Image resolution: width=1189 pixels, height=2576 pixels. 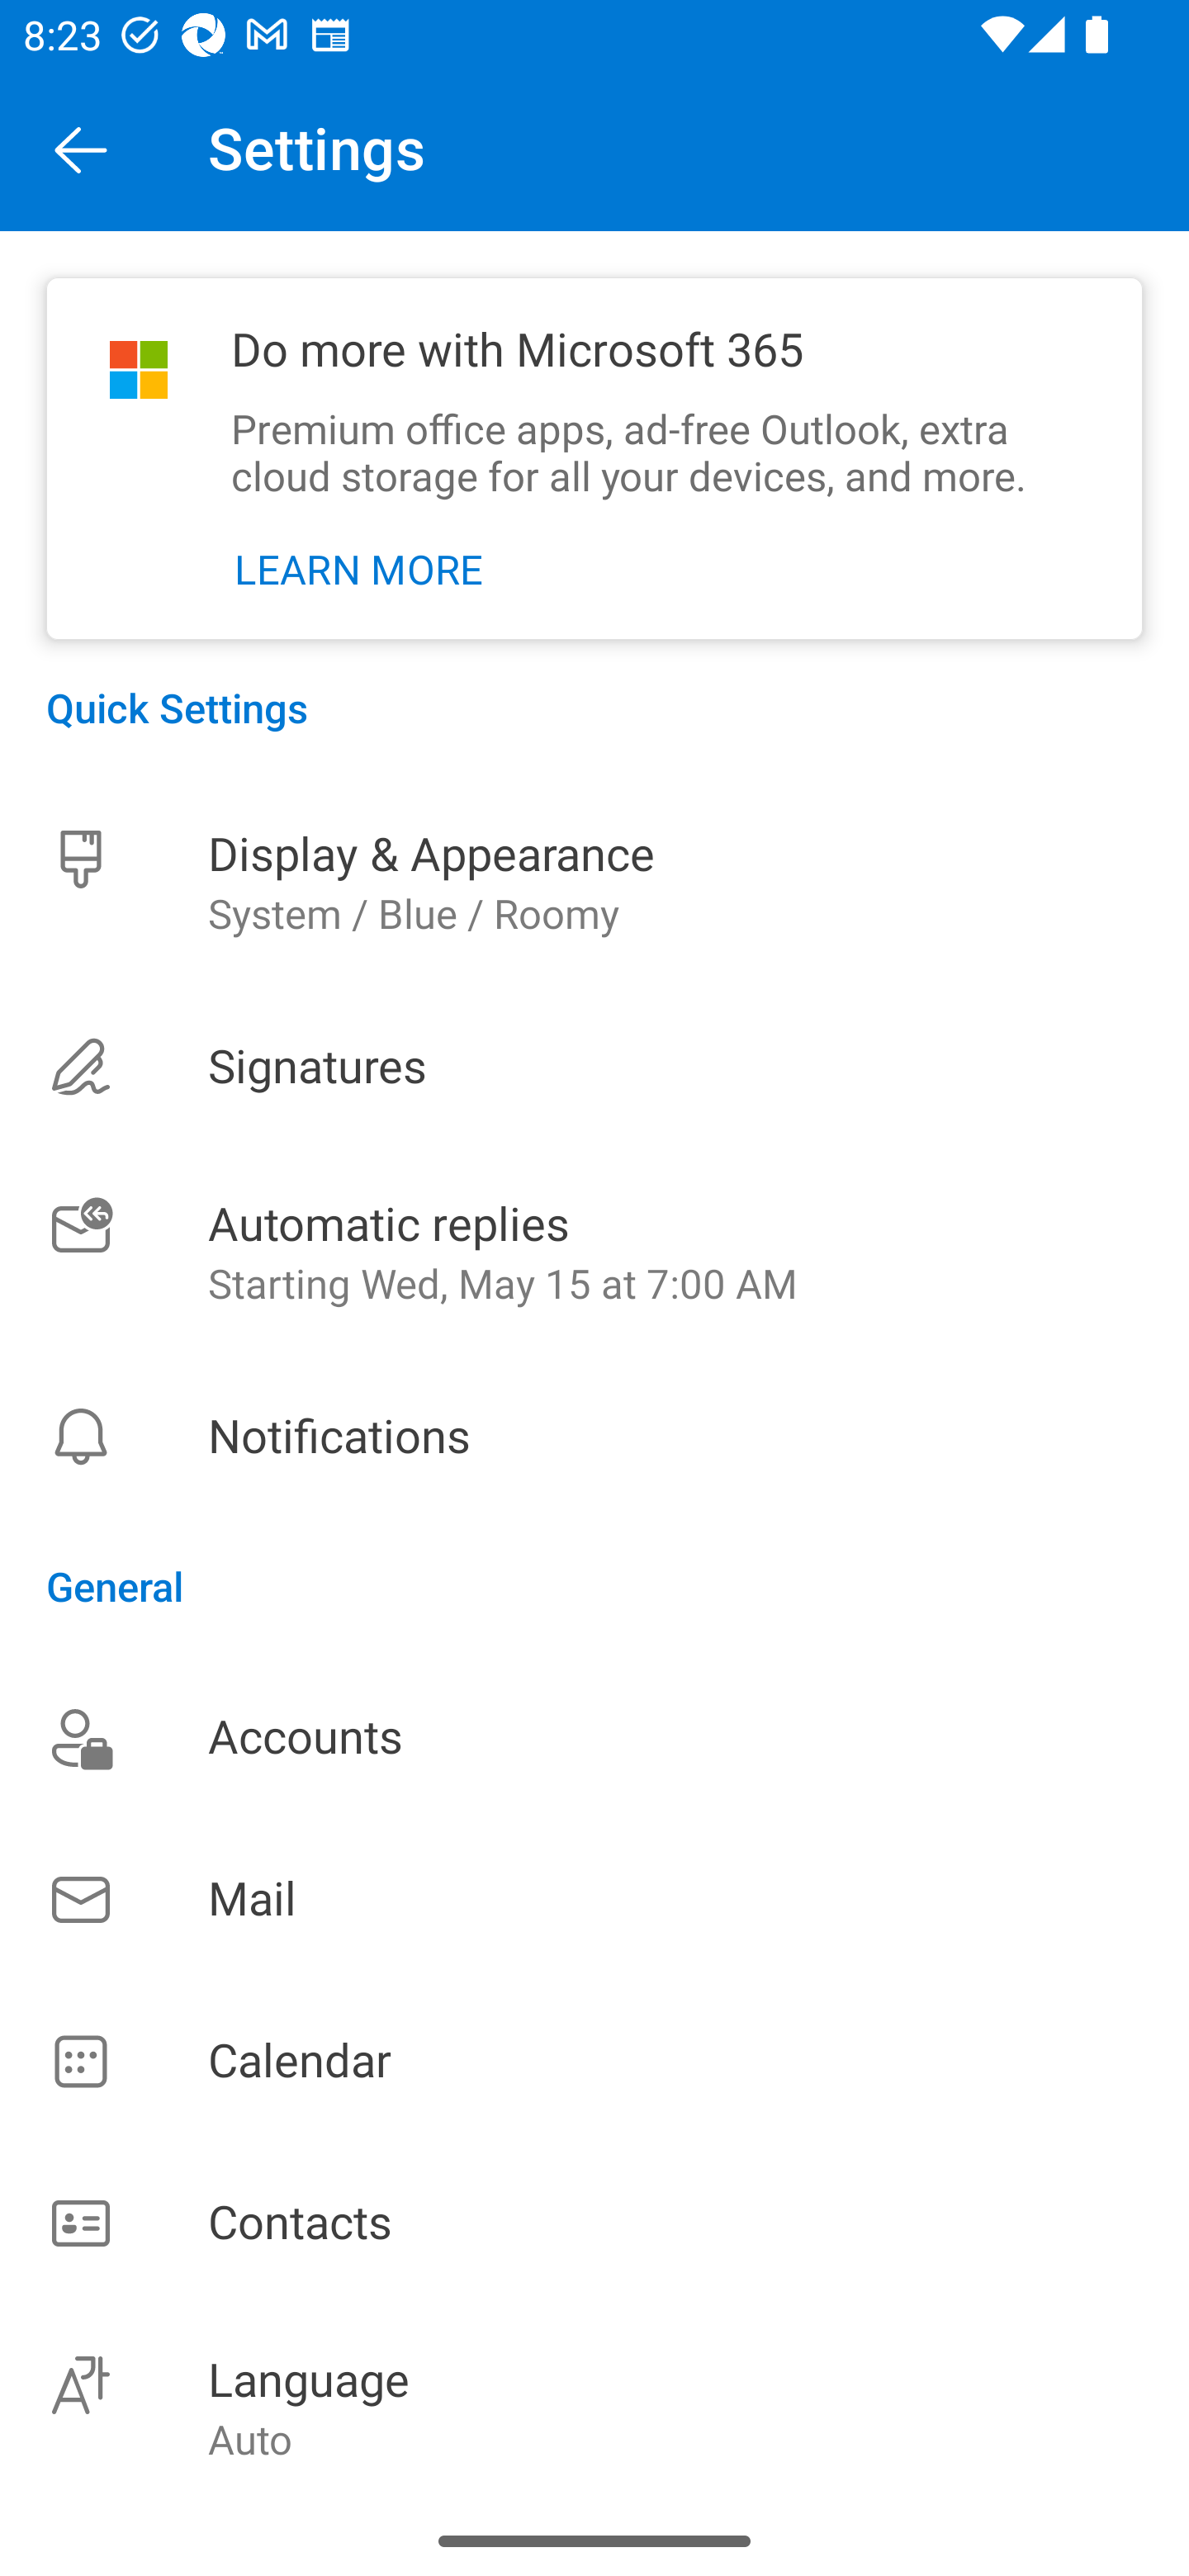 What do you see at coordinates (594, 2406) in the screenshot?
I see `Language Auto` at bounding box center [594, 2406].